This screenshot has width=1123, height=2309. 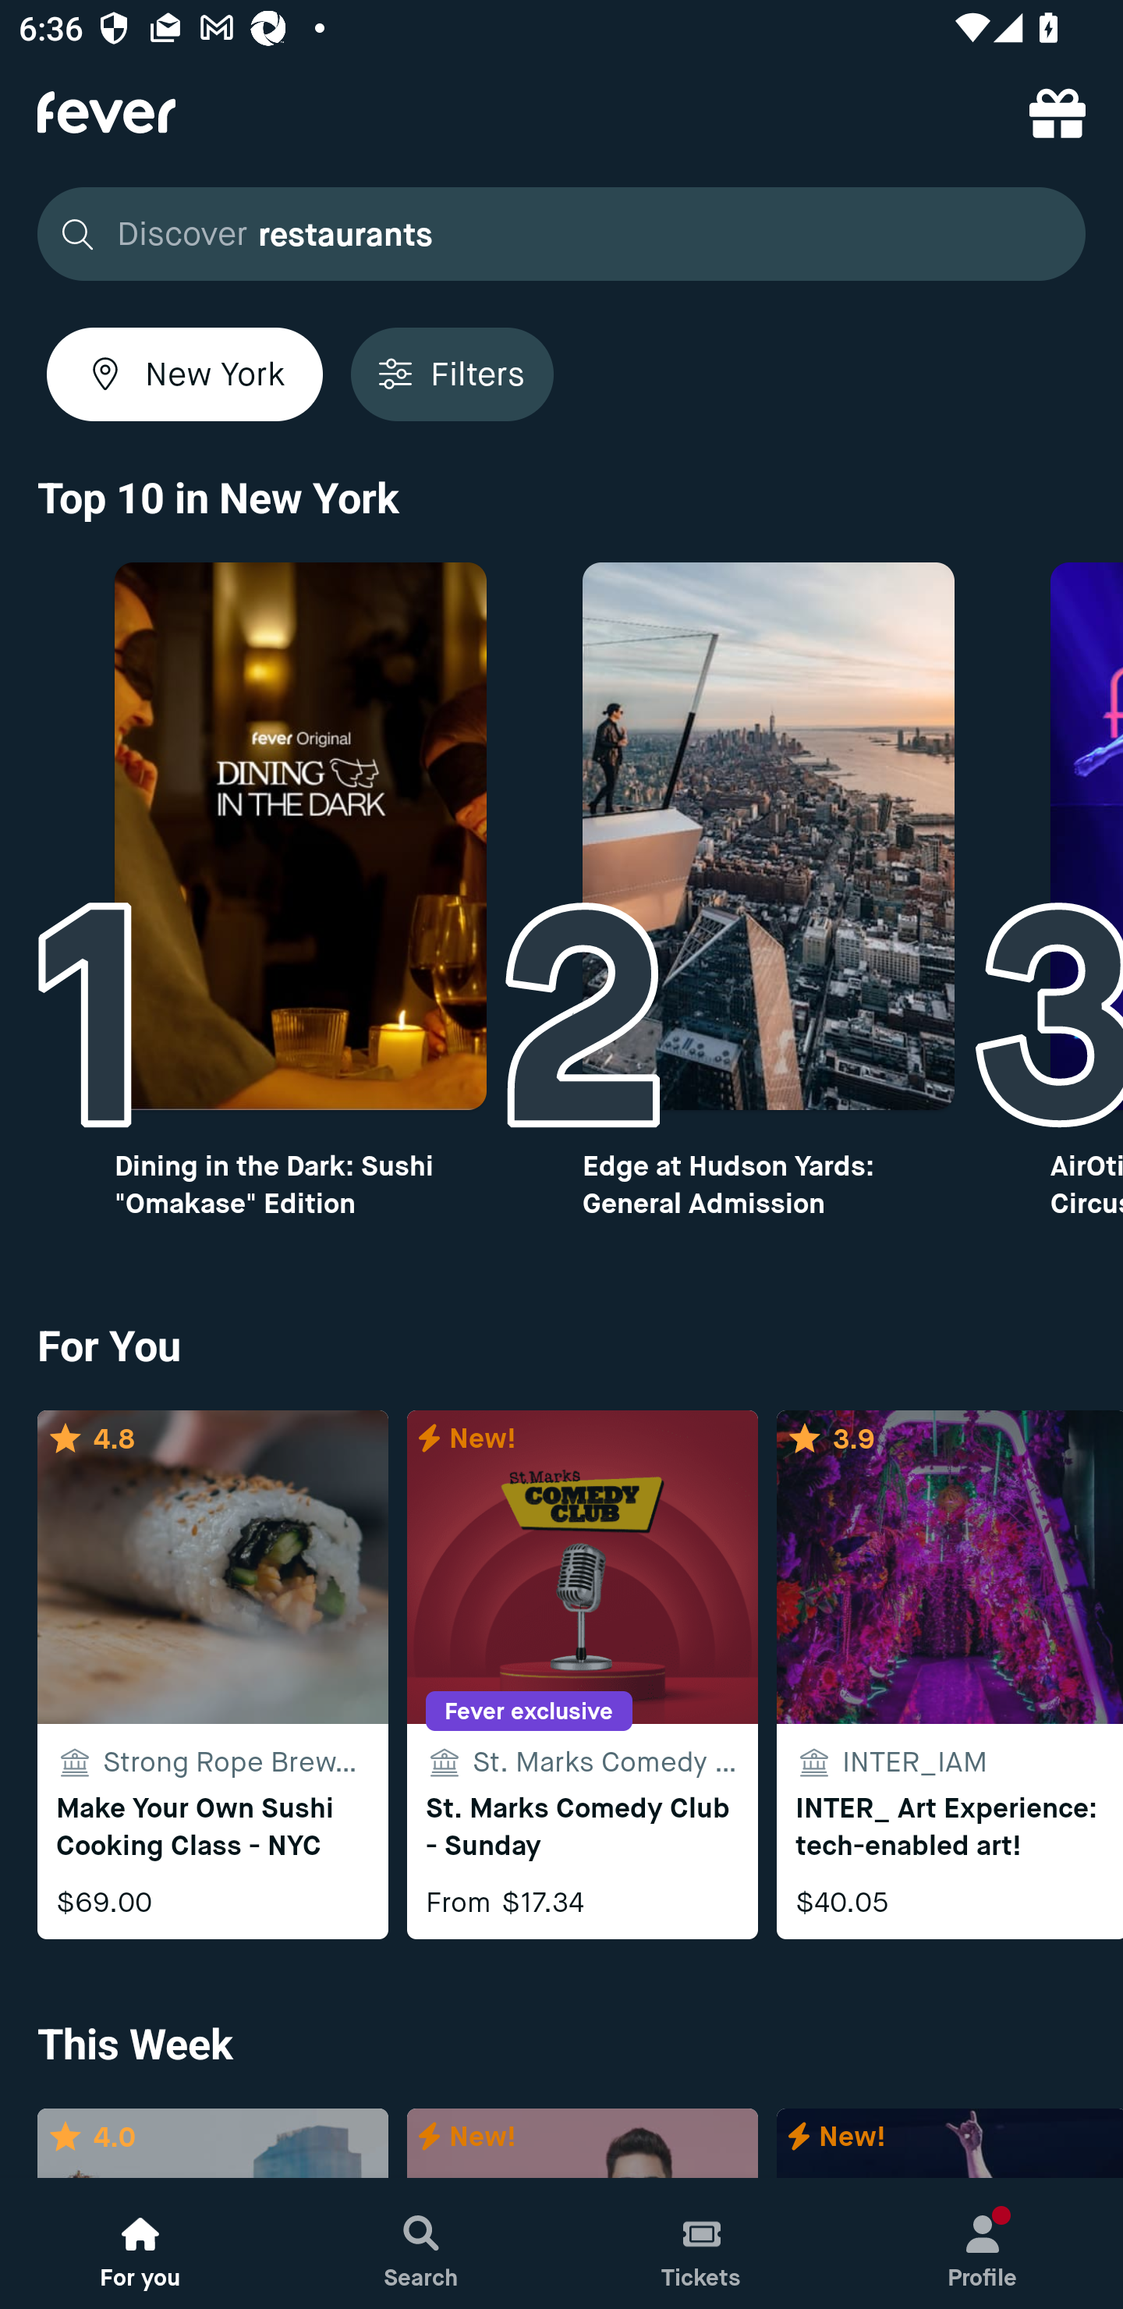 What do you see at coordinates (702, 2243) in the screenshot?
I see `Tickets` at bounding box center [702, 2243].